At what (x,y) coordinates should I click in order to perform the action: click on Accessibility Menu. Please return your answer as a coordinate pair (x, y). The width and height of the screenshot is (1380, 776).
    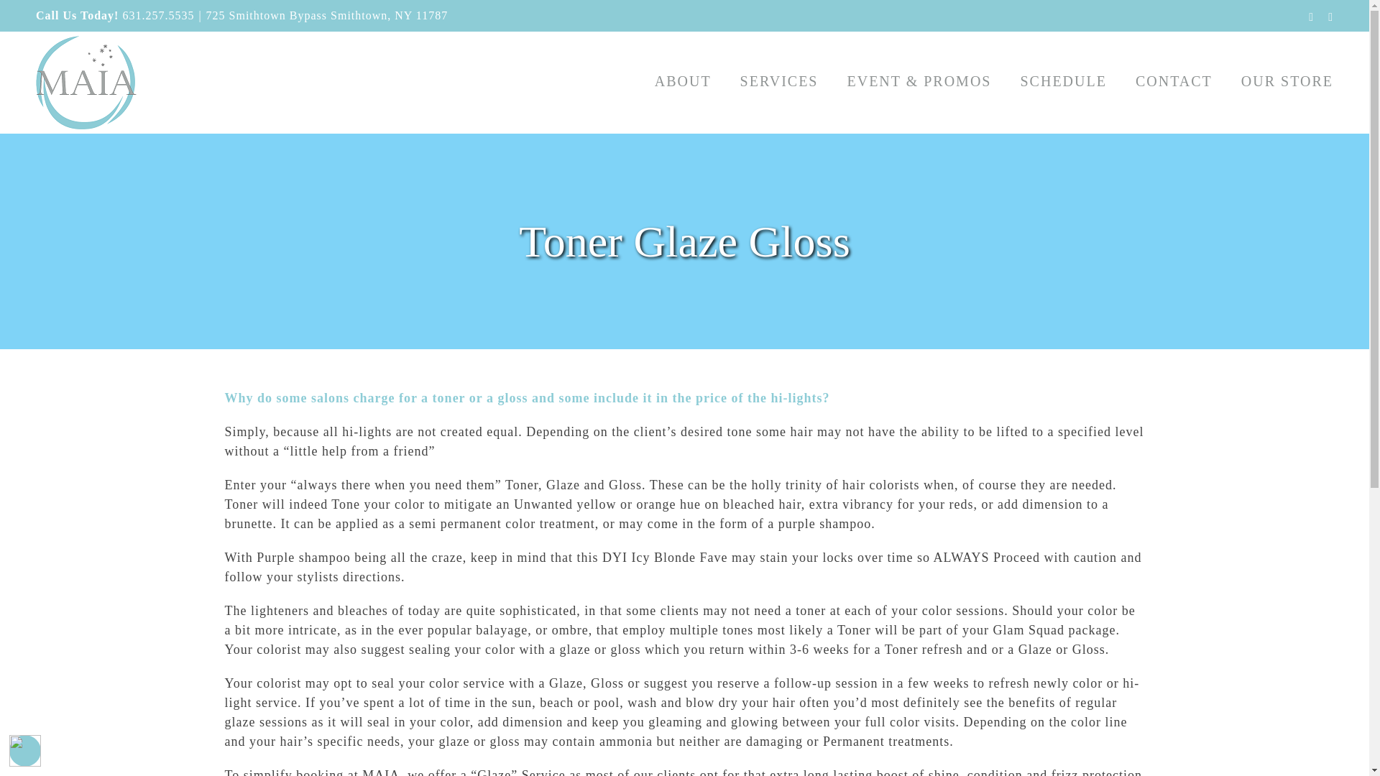
    Looking at the image, I should click on (25, 750).